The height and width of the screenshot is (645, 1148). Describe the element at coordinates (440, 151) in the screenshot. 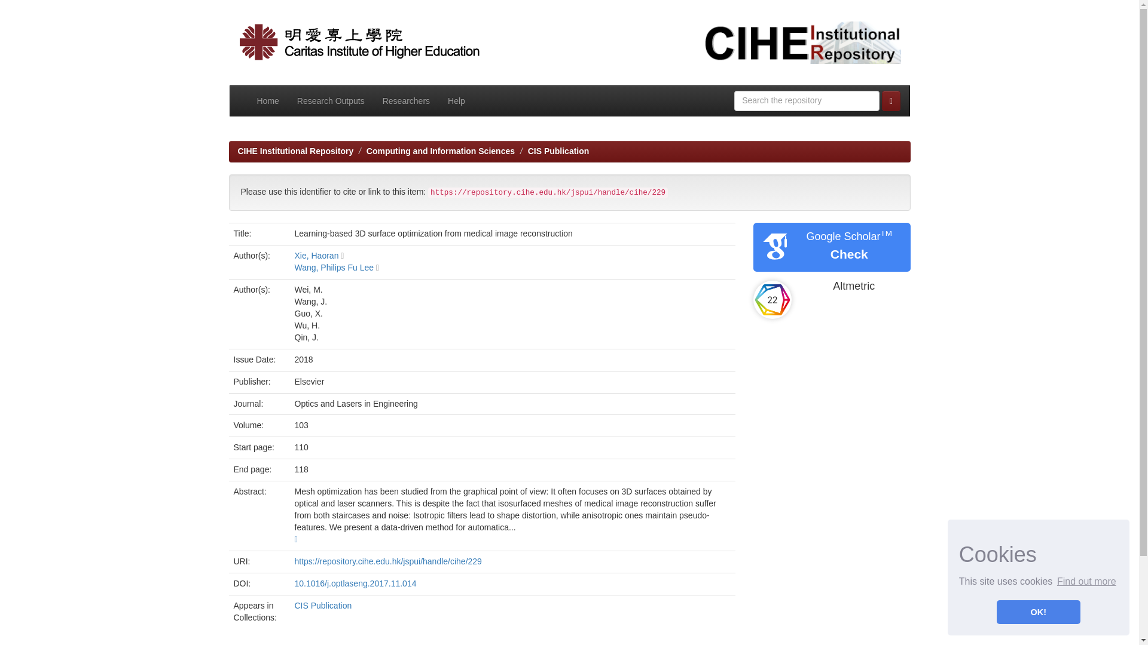

I see `Computing and Information Sciences` at that location.